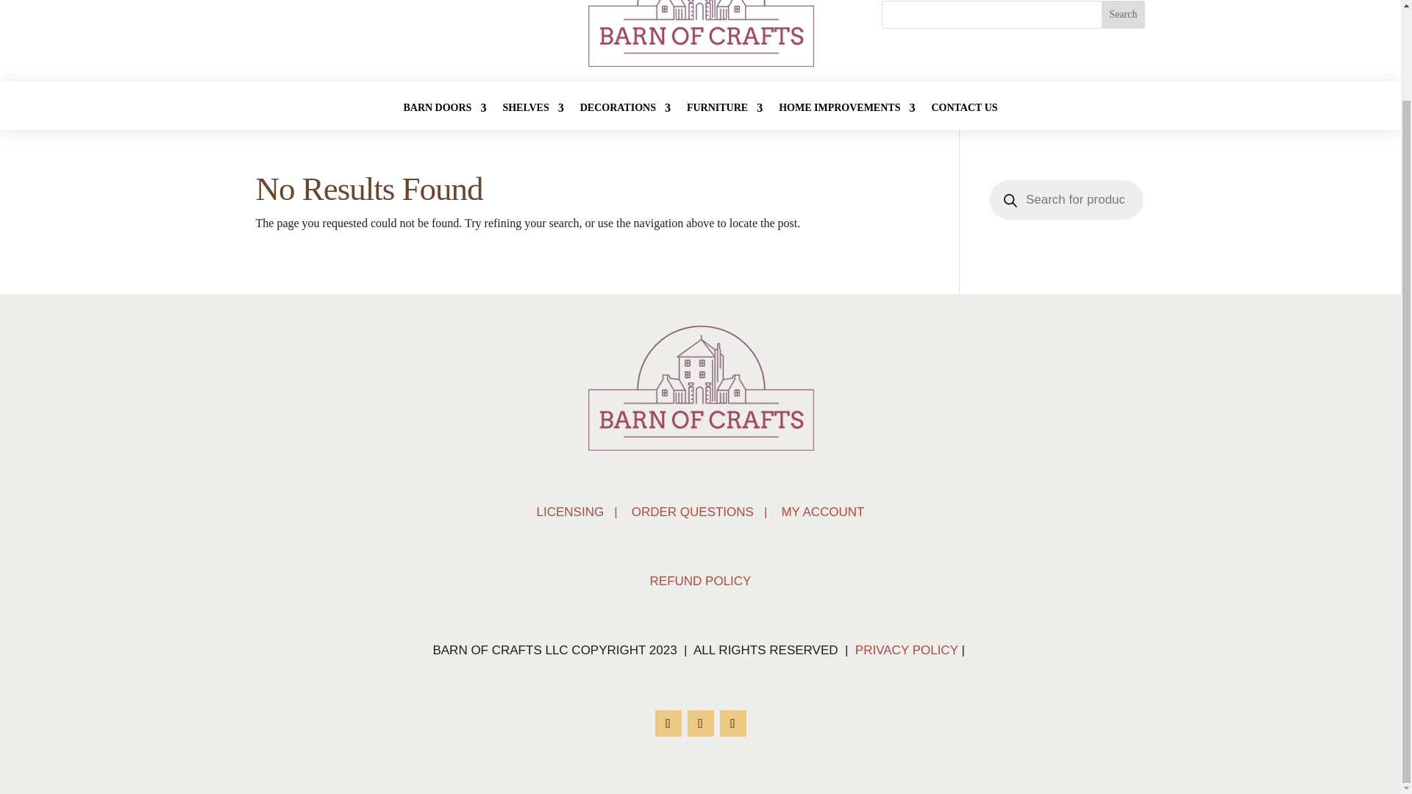 The width and height of the screenshot is (1412, 794). Describe the element at coordinates (700, 34) in the screenshot. I see `logo` at that location.